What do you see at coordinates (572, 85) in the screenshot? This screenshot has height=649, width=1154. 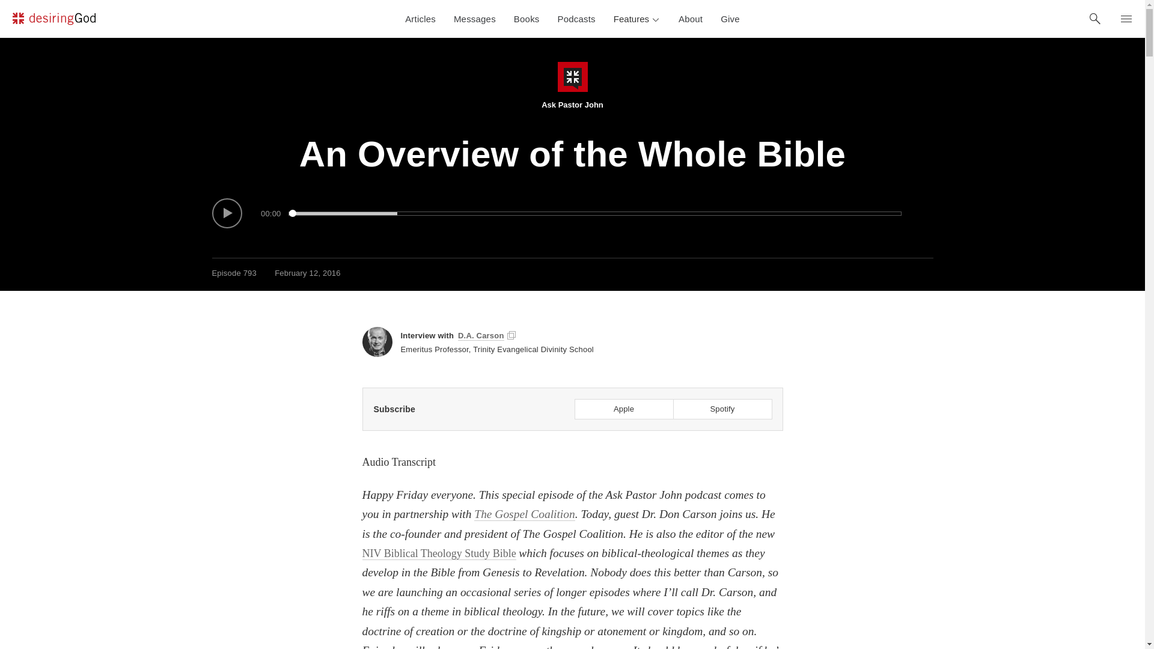 I see `Ask Pastor John` at bounding box center [572, 85].